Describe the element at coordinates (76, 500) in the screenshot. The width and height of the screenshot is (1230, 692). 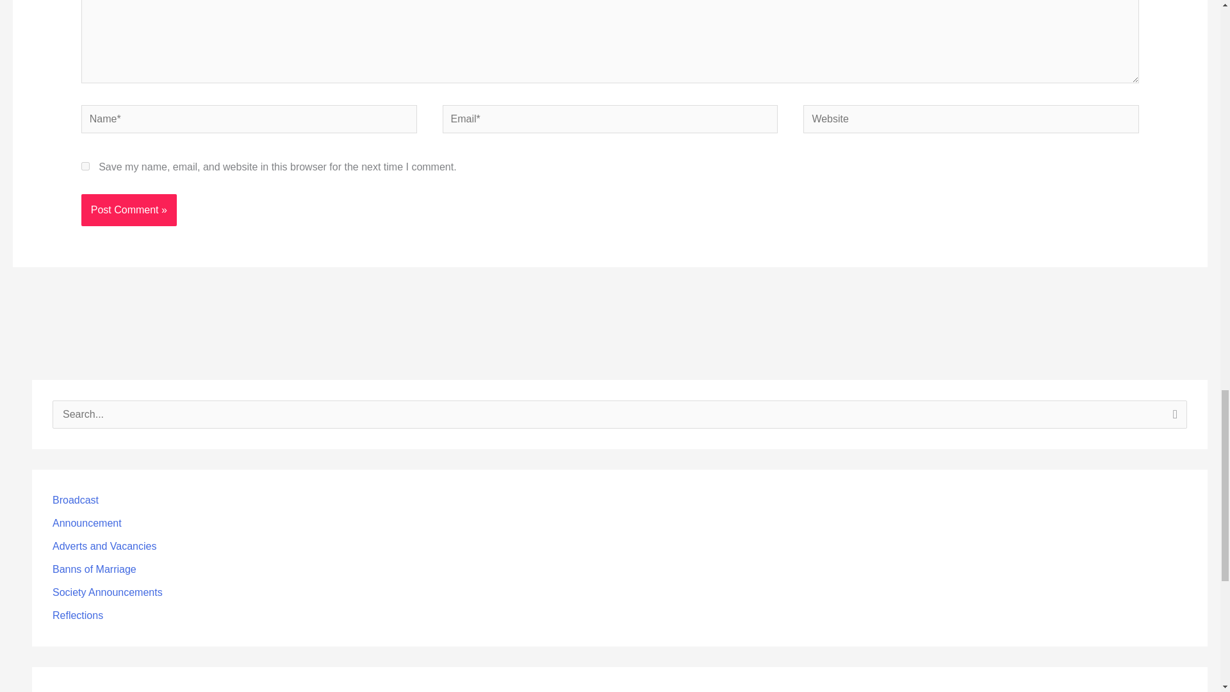
I see `Broadcast` at that location.